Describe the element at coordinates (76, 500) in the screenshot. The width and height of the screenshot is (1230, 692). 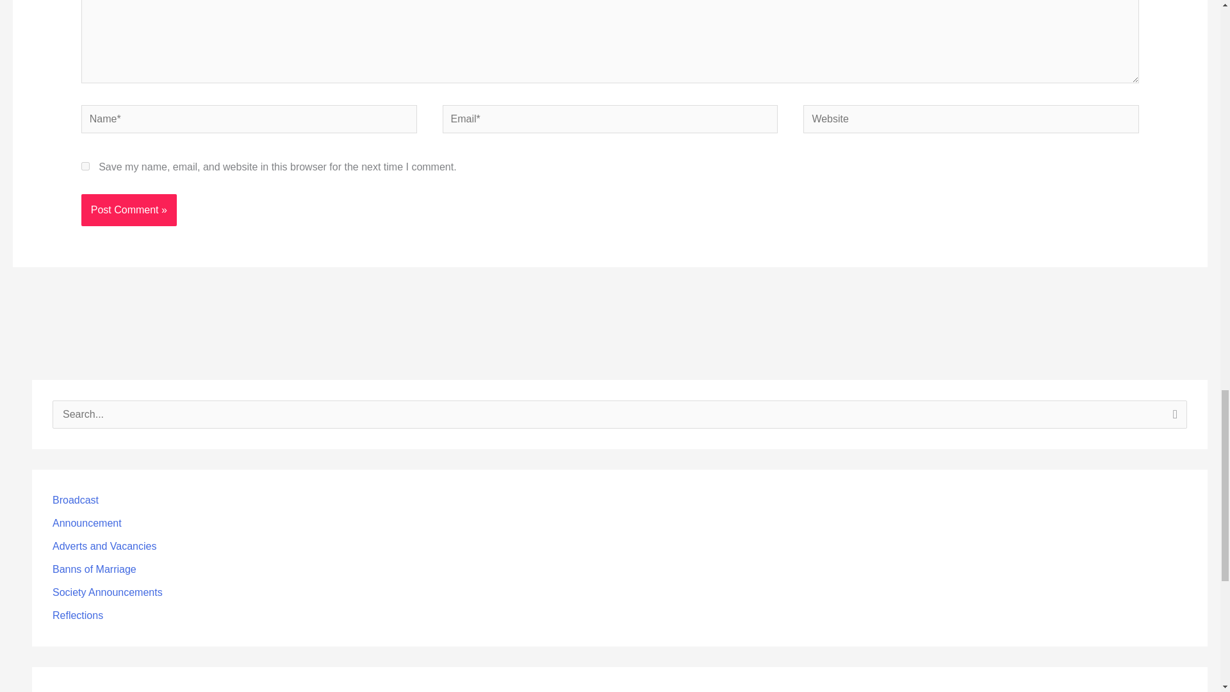
I see `Broadcast` at that location.